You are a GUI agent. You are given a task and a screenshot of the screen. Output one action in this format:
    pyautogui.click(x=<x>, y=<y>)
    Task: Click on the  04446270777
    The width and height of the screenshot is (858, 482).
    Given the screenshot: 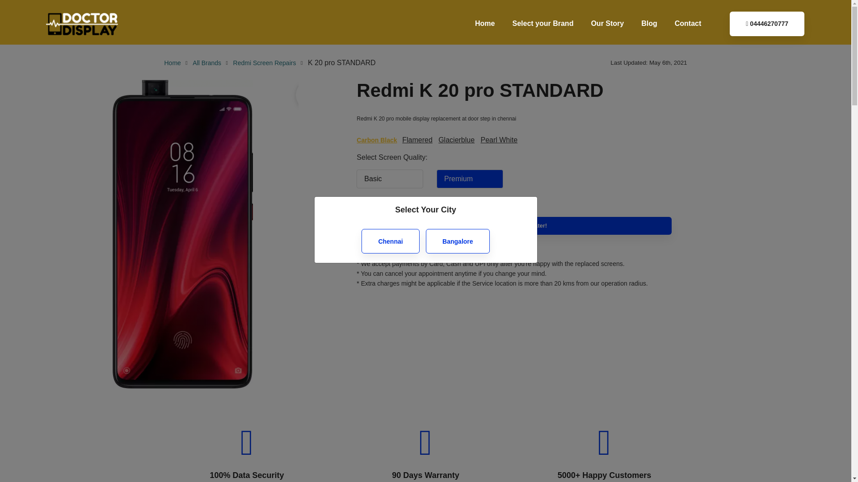 What is the action you would take?
    pyautogui.click(x=767, y=24)
    